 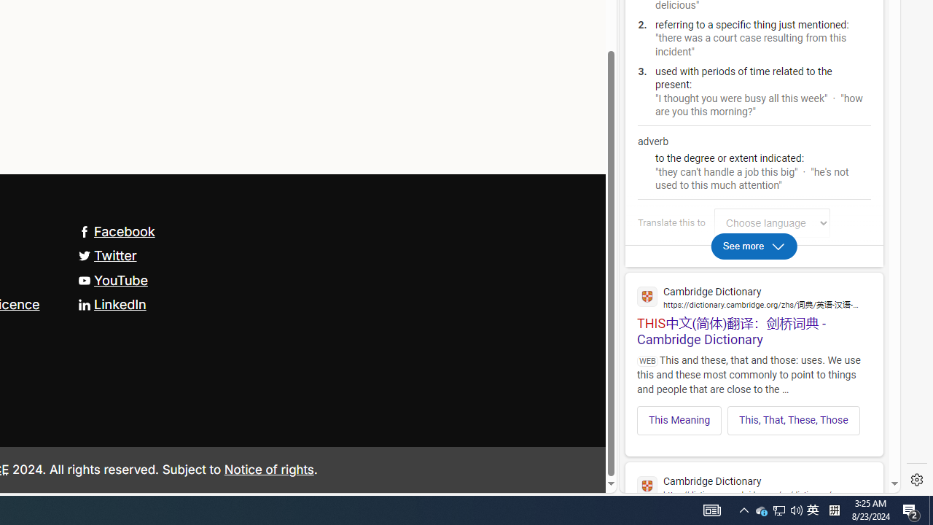 I want to click on See more, so click(x=754, y=245).